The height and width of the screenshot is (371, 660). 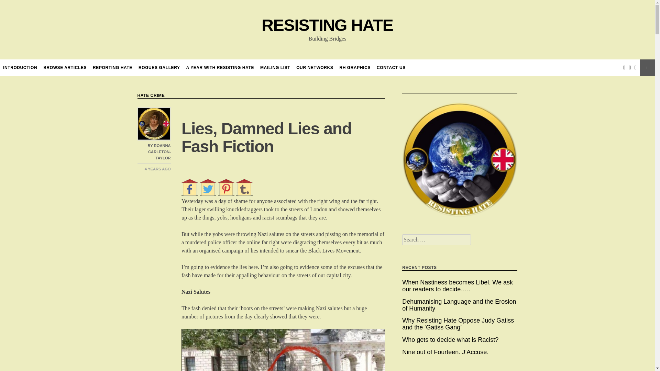 I want to click on REPORTING HATE, so click(x=113, y=67).